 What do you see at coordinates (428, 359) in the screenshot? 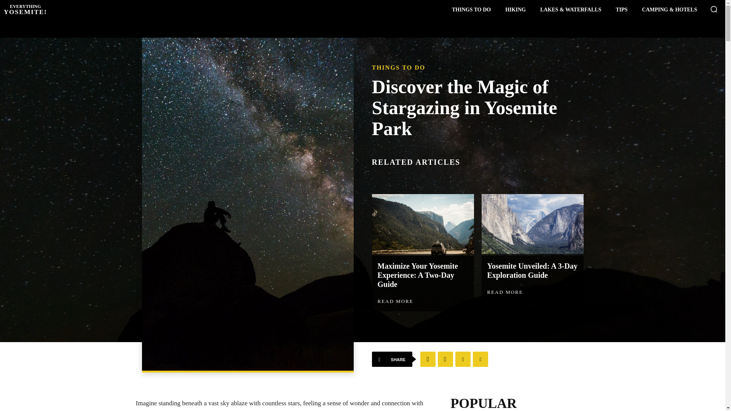
I see `THINGS TO DO` at bounding box center [428, 359].